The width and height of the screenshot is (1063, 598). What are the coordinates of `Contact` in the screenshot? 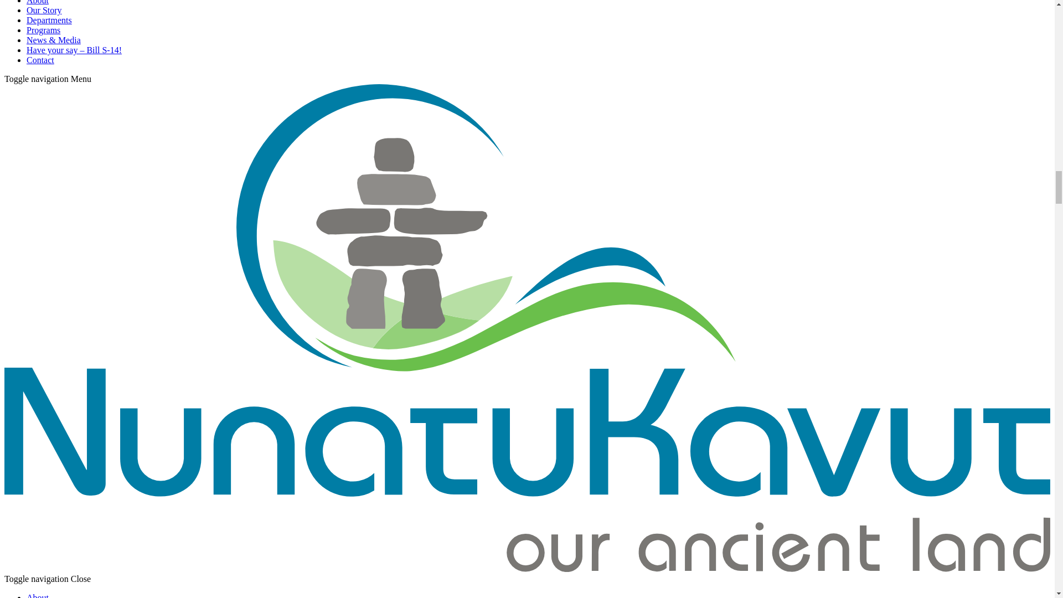 It's located at (40, 60).